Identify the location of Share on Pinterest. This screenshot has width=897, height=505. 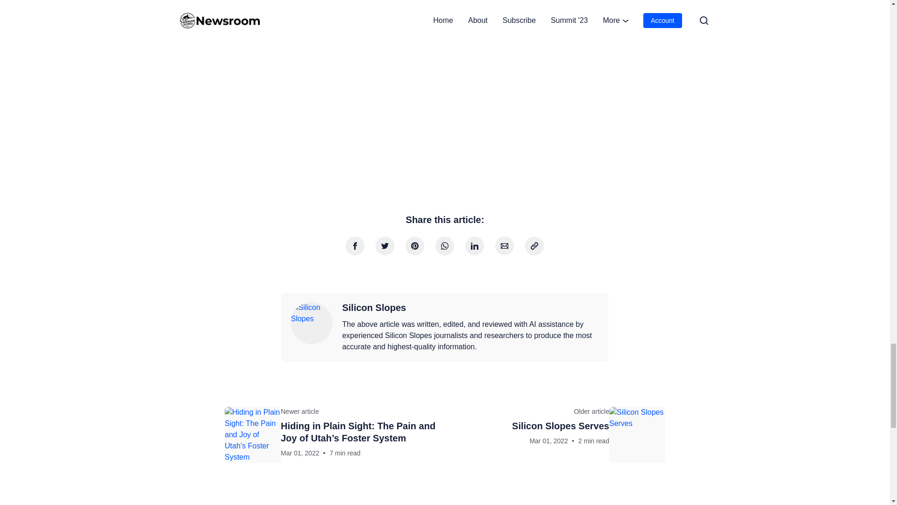
(415, 246).